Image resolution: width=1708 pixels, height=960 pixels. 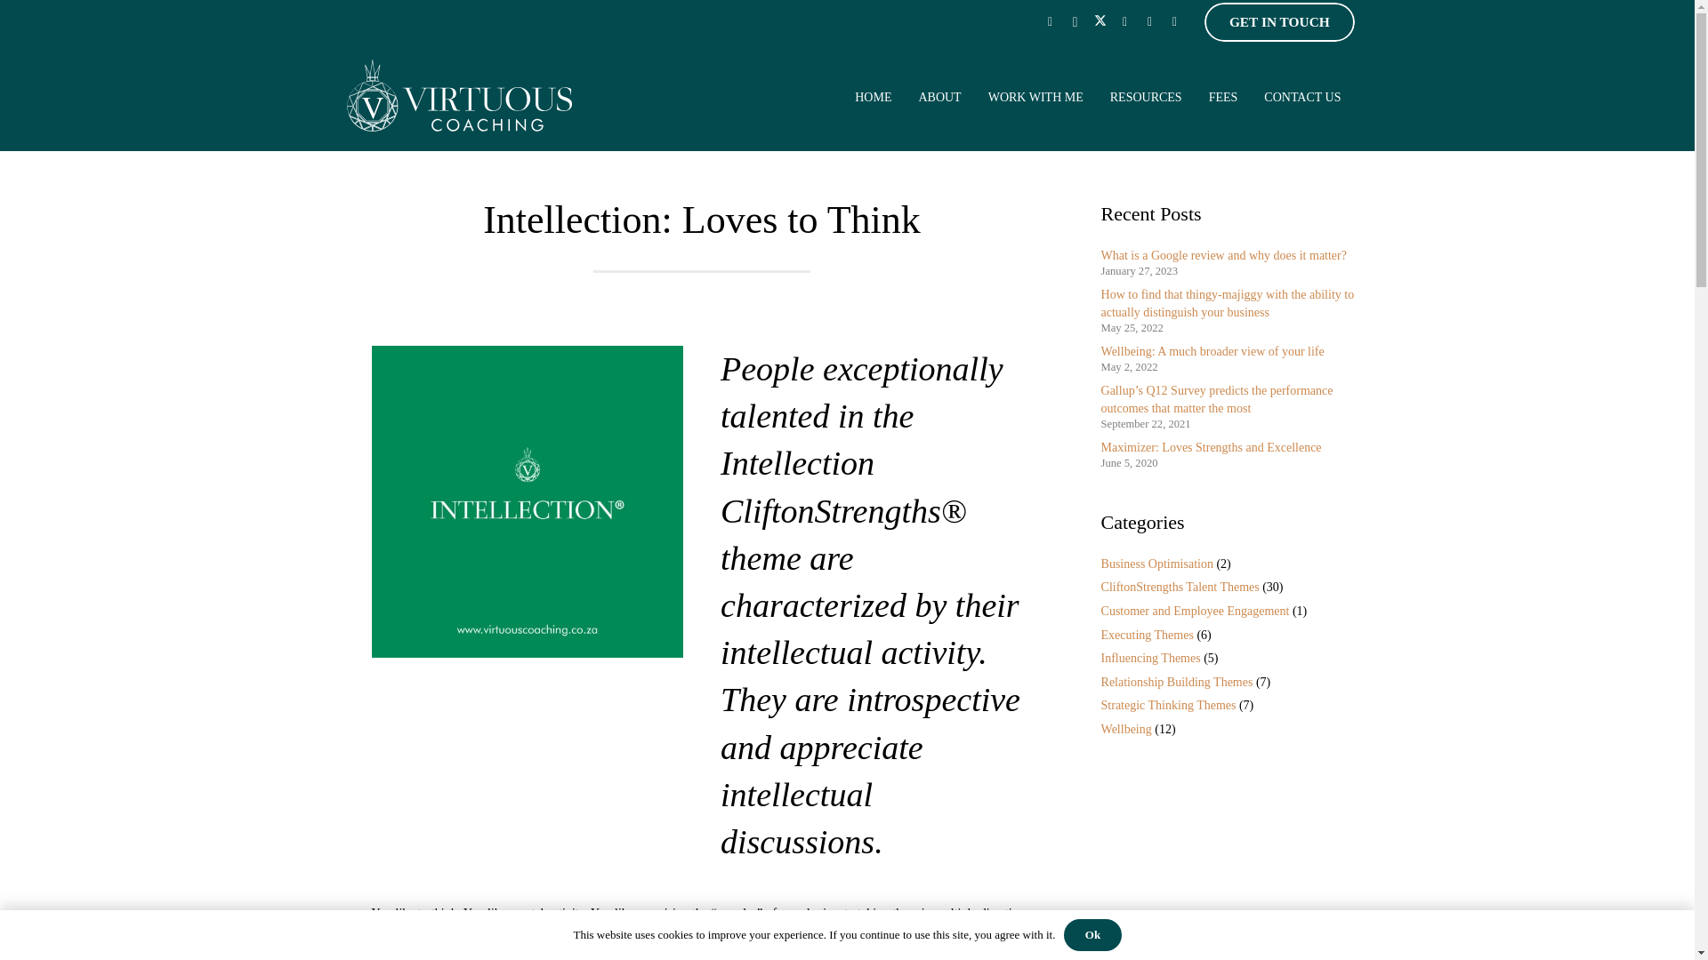 What do you see at coordinates (1124, 21) in the screenshot?
I see `LinkedIn` at bounding box center [1124, 21].